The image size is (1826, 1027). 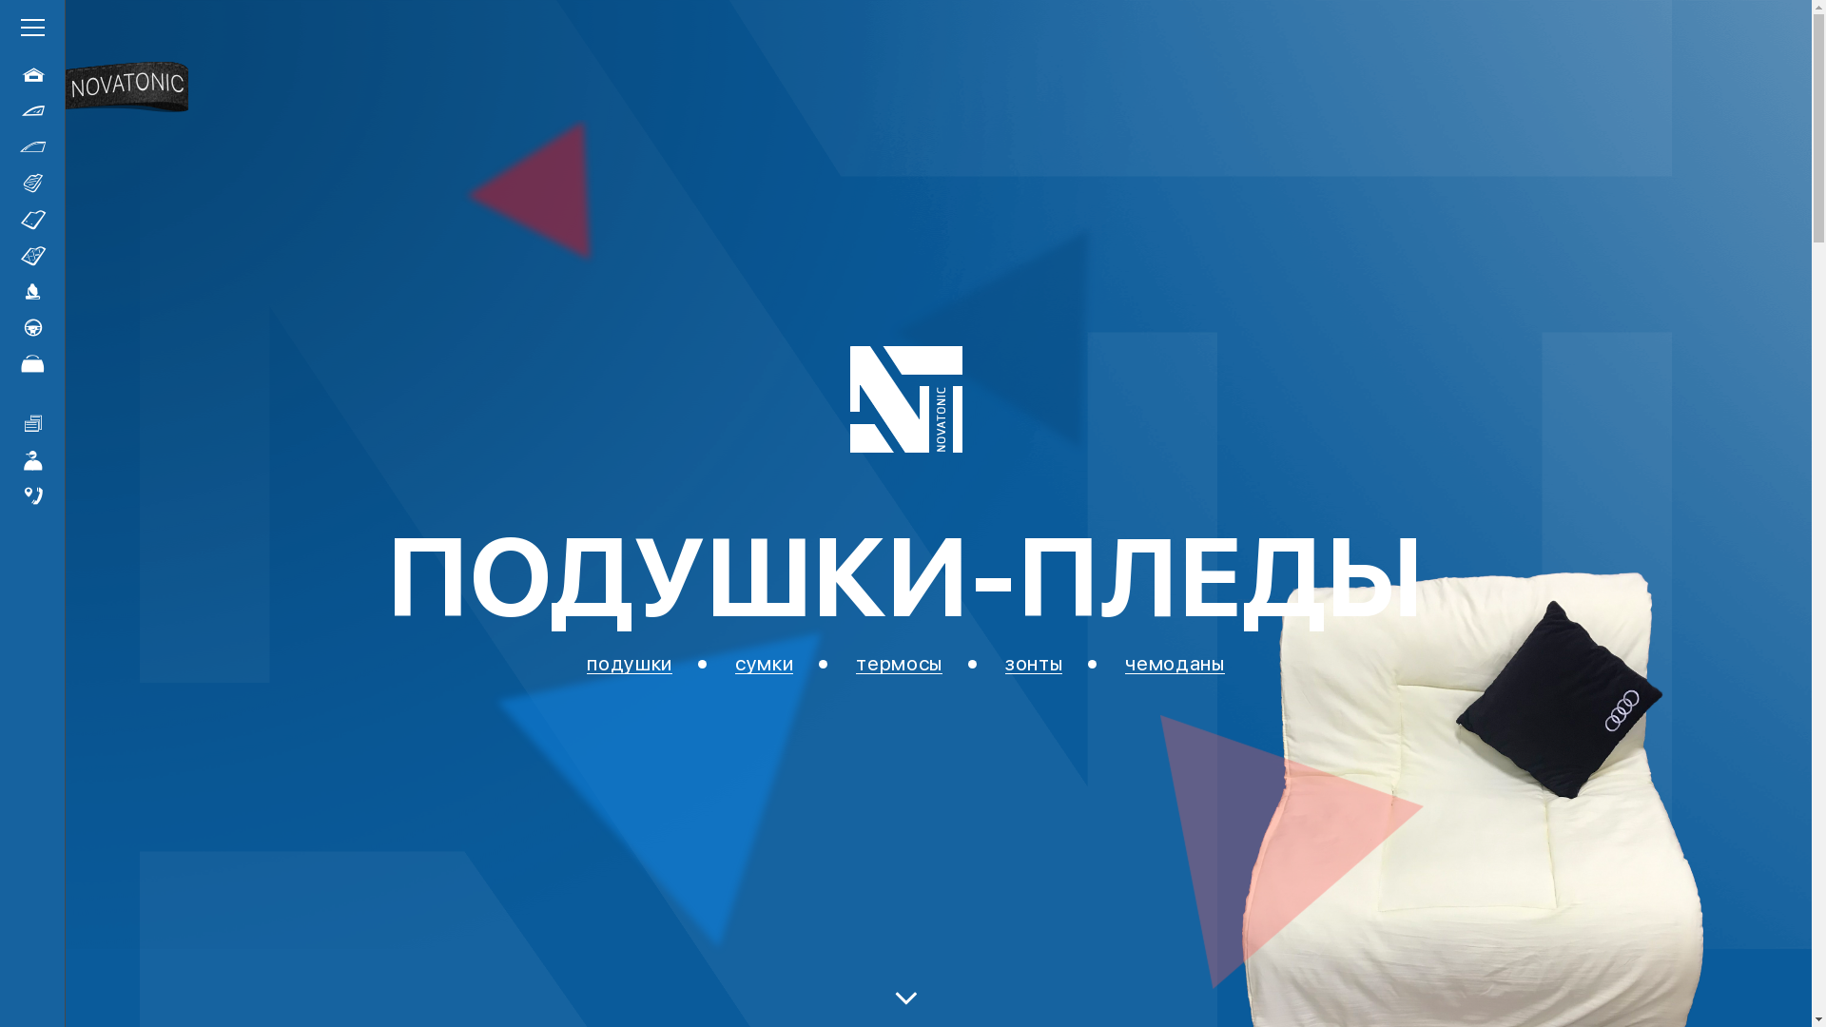 I want to click on Novatonic, so click(x=906, y=399).